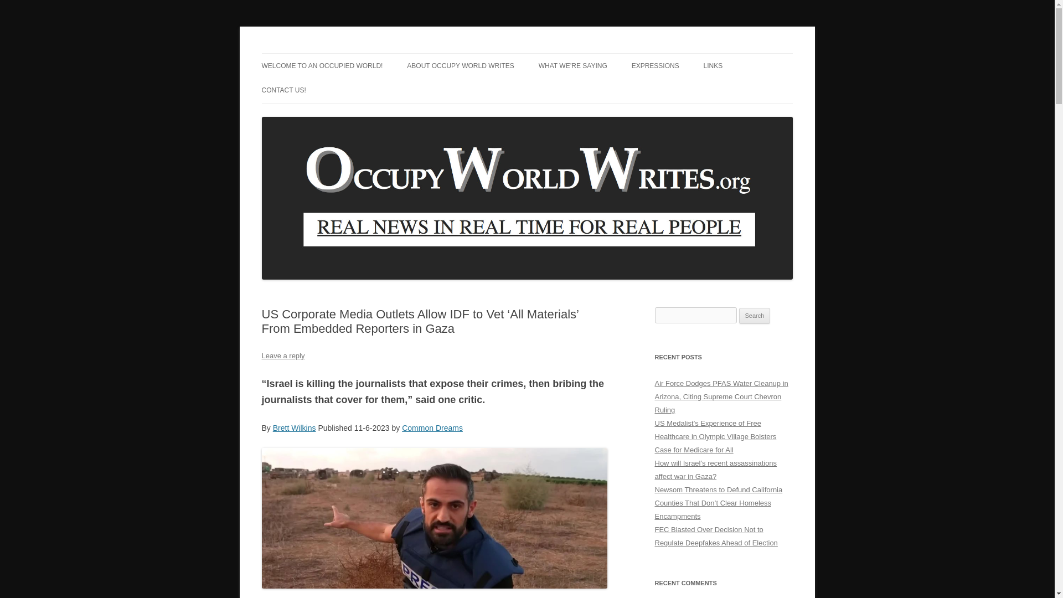  Describe the element at coordinates (432, 427) in the screenshot. I see `Common Dreams` at that location.